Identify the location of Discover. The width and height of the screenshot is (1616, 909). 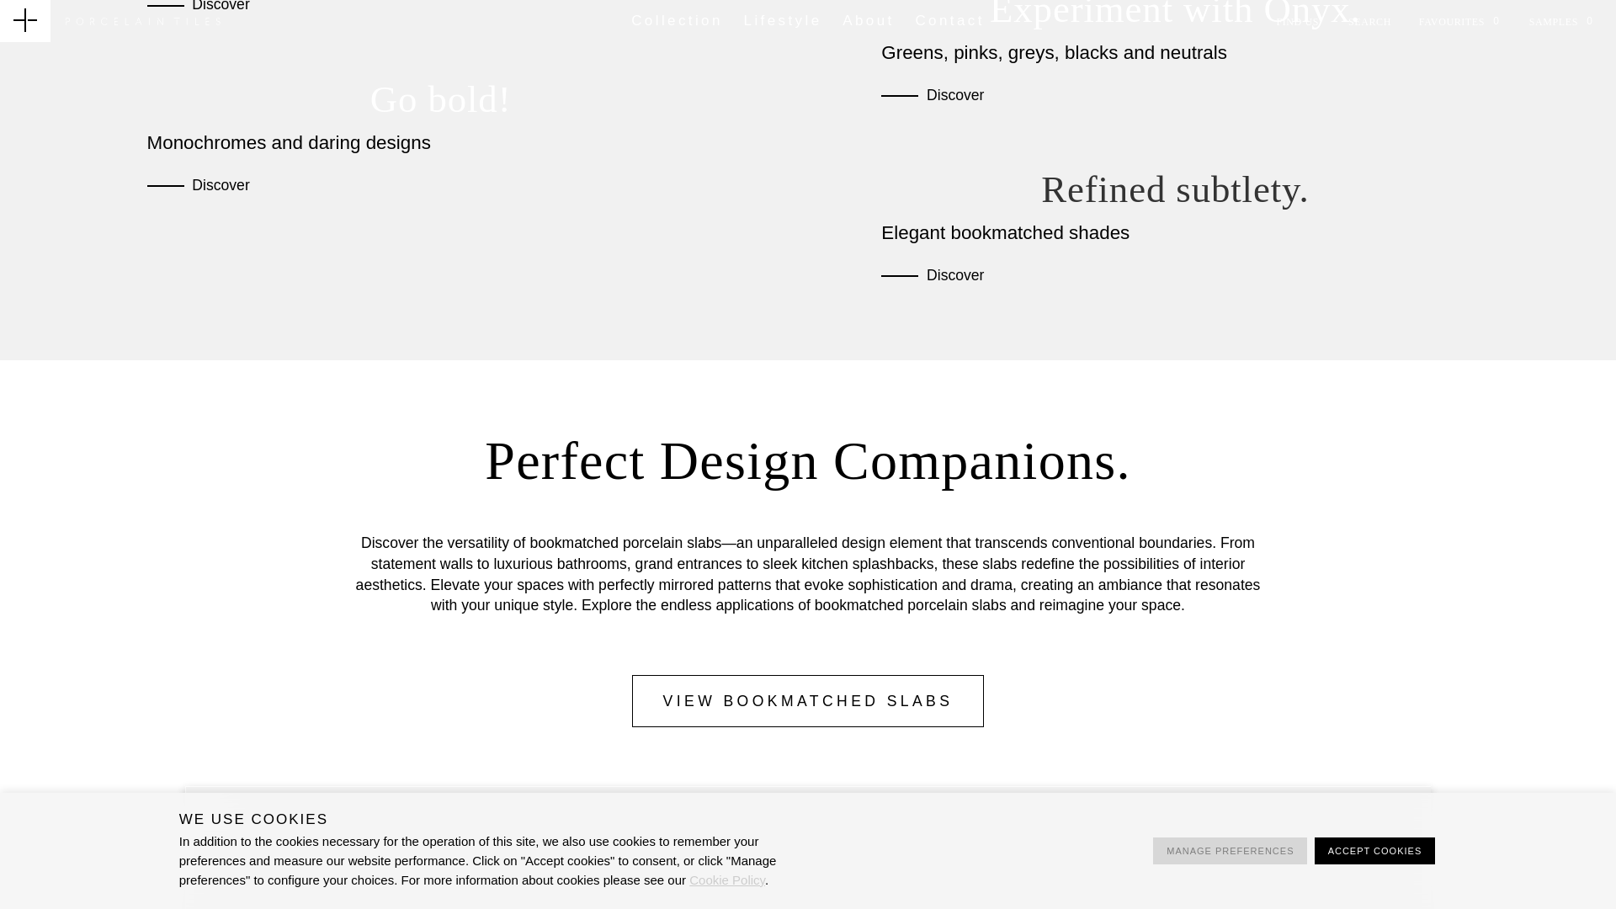
(221, 185).